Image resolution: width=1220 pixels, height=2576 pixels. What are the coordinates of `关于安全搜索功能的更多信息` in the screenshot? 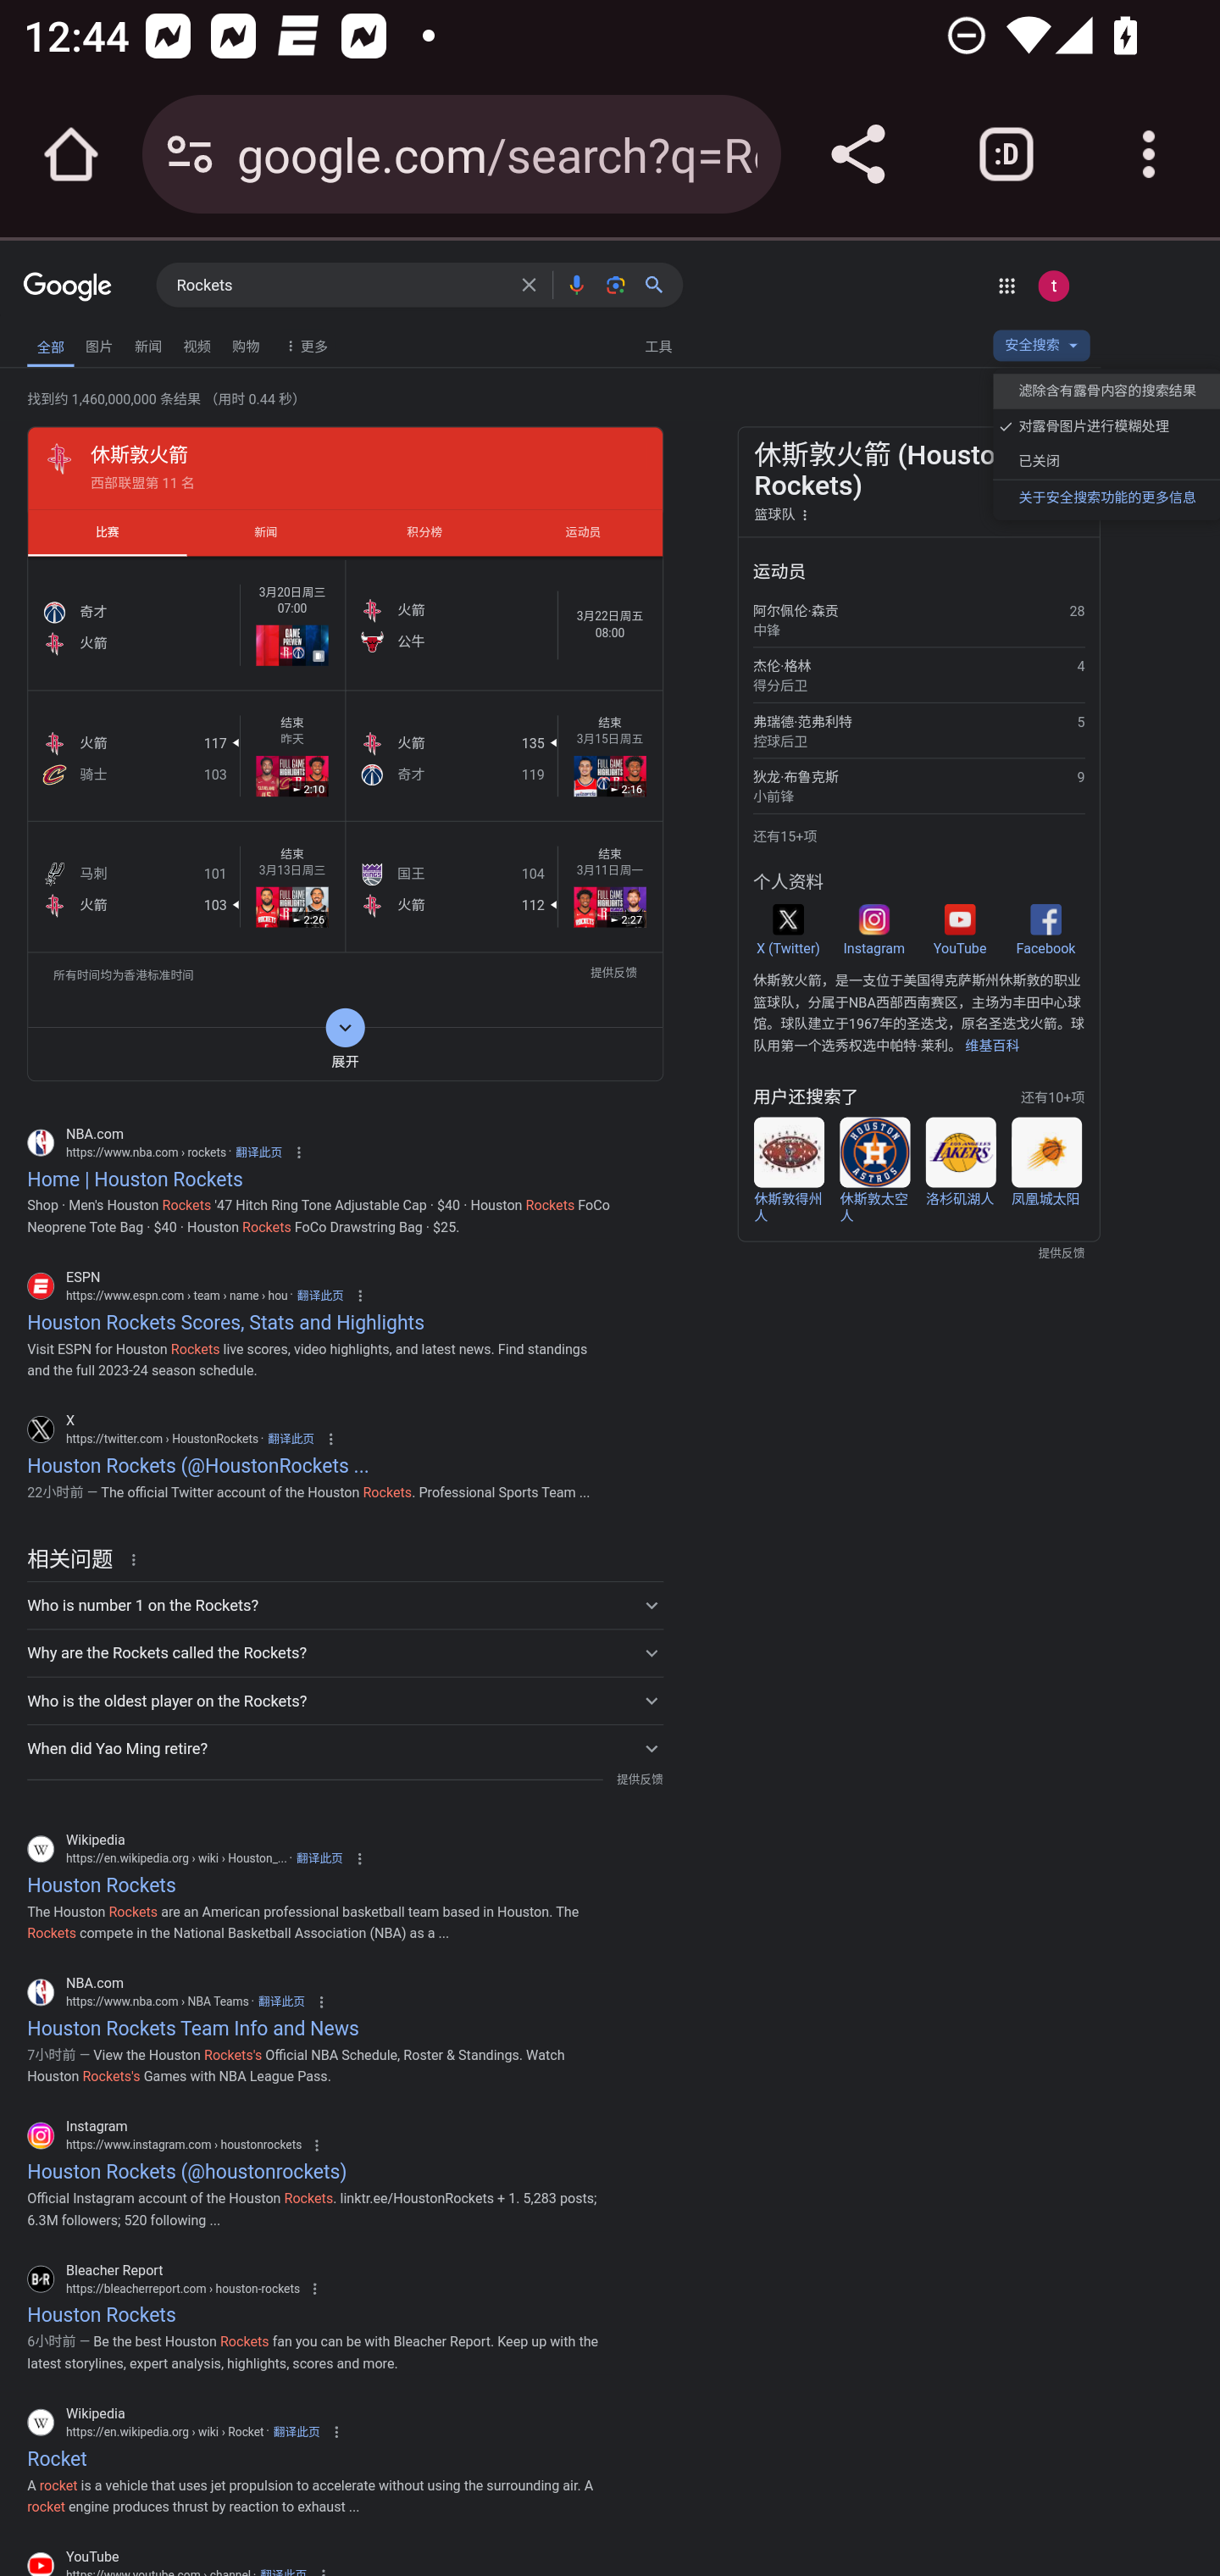 It's located at (1106, 497).